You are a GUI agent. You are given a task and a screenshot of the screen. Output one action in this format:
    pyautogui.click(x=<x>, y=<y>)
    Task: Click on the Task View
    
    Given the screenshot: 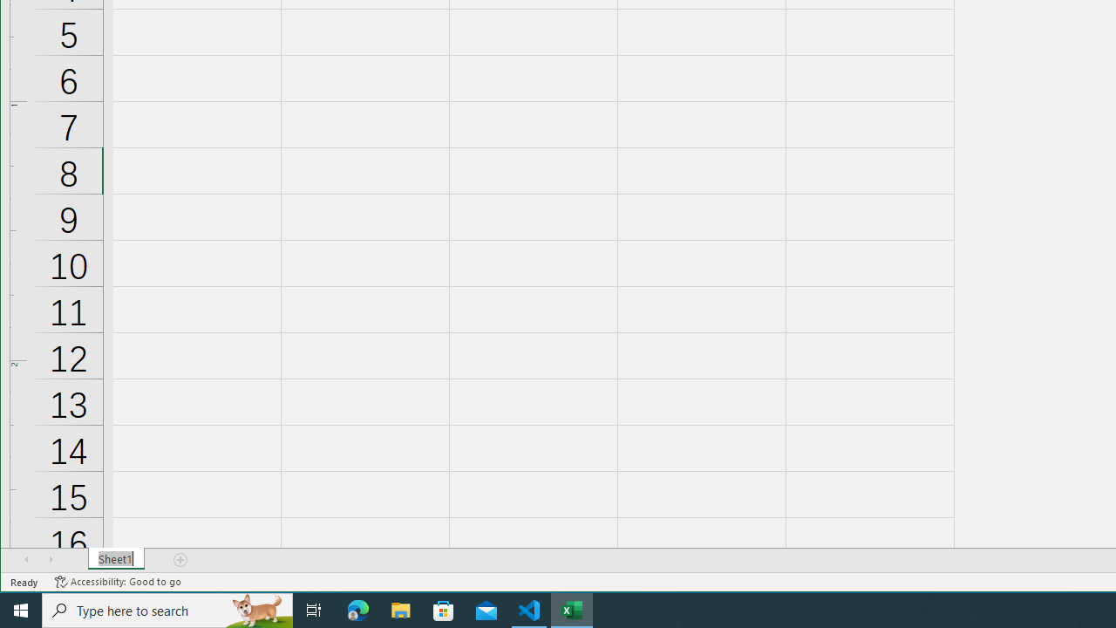 What is the action you would take?
    pyautogui.click(x=314, y=611)
    